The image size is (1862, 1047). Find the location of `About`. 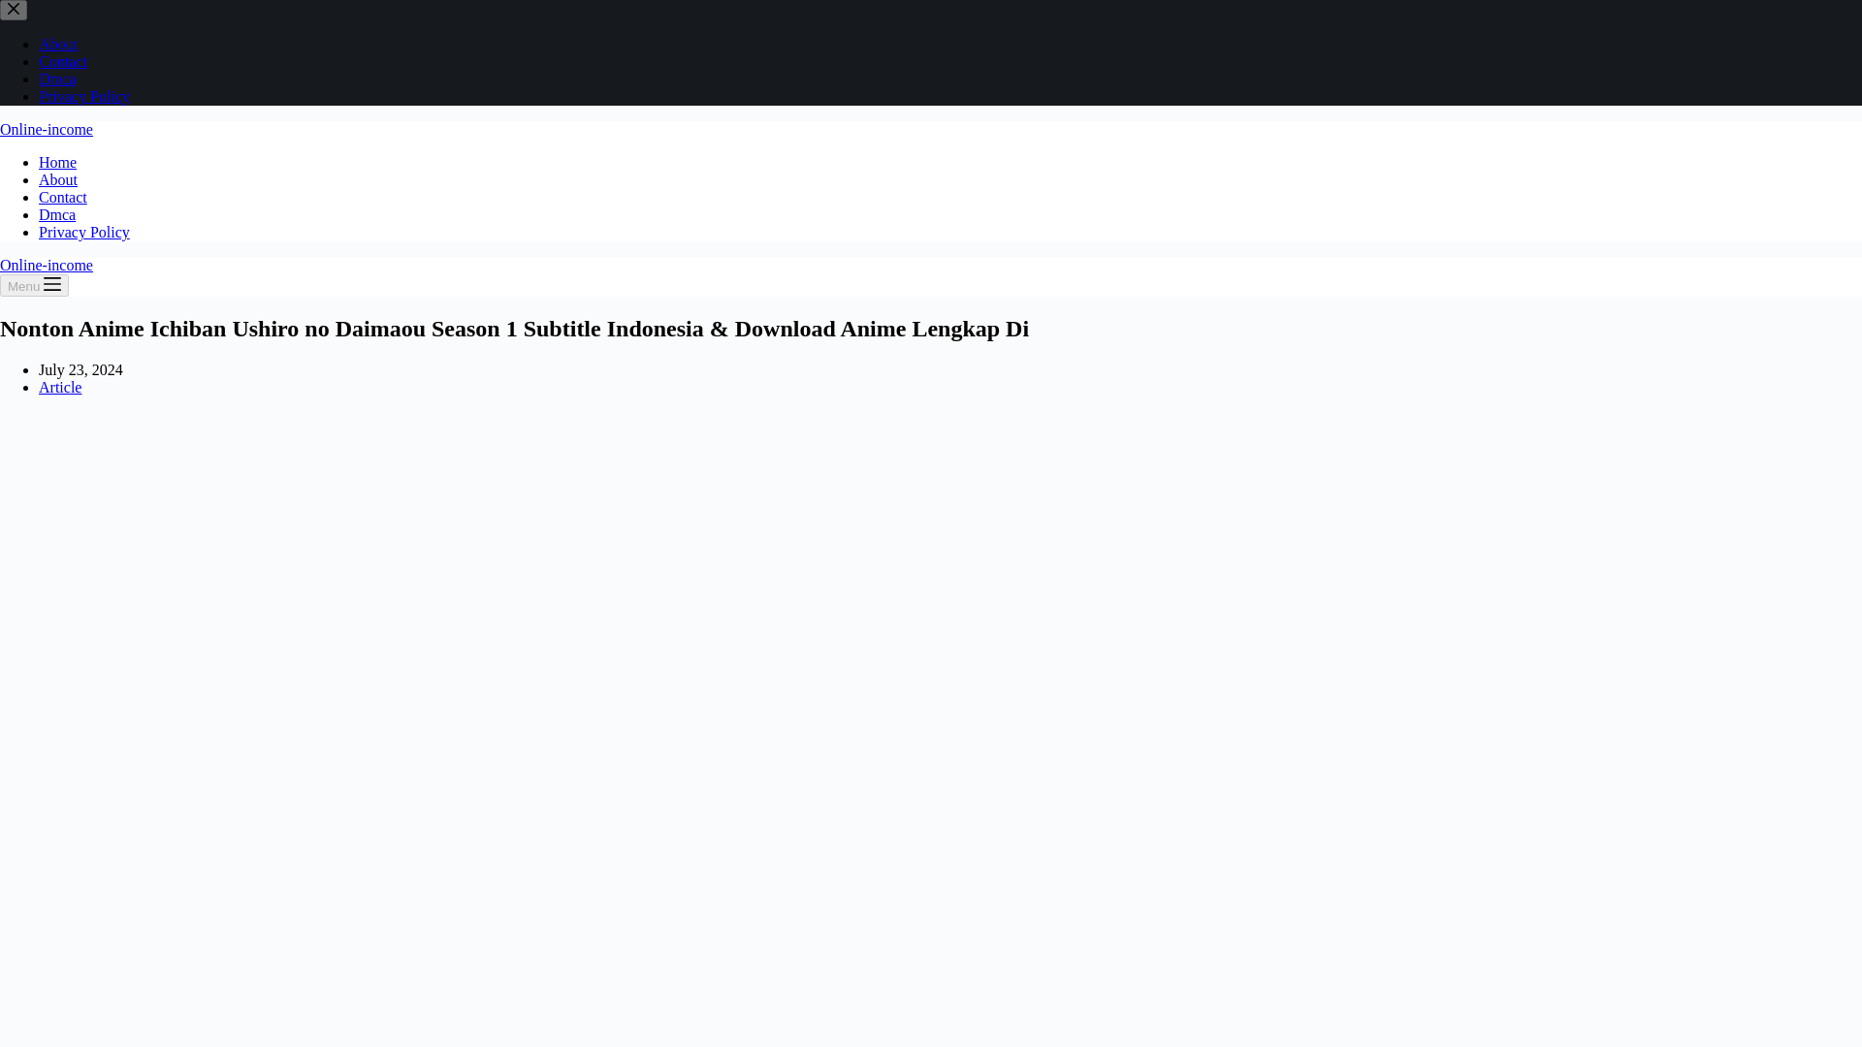

About is located at coordinates (58, 44).